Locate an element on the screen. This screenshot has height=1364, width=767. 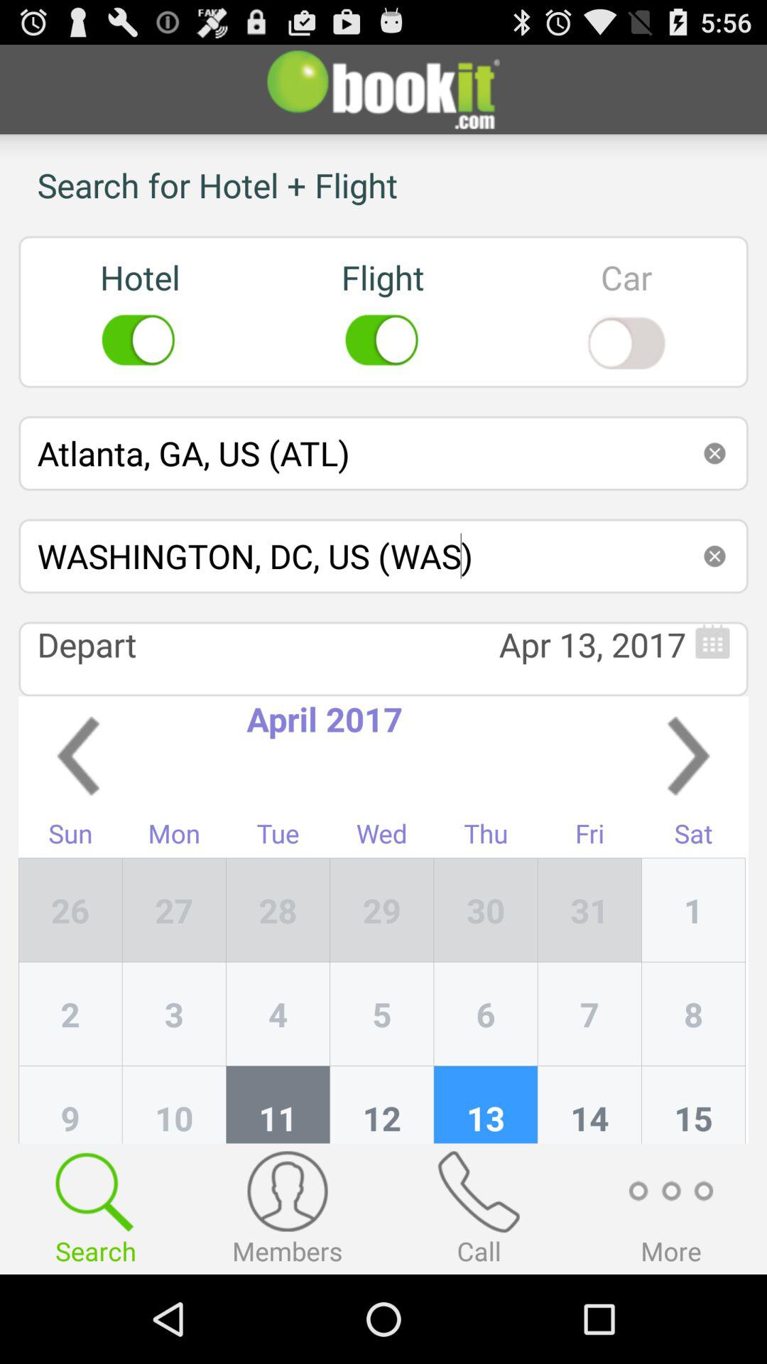
turn off item above search for hotel item is located at coordinates (383, 90).